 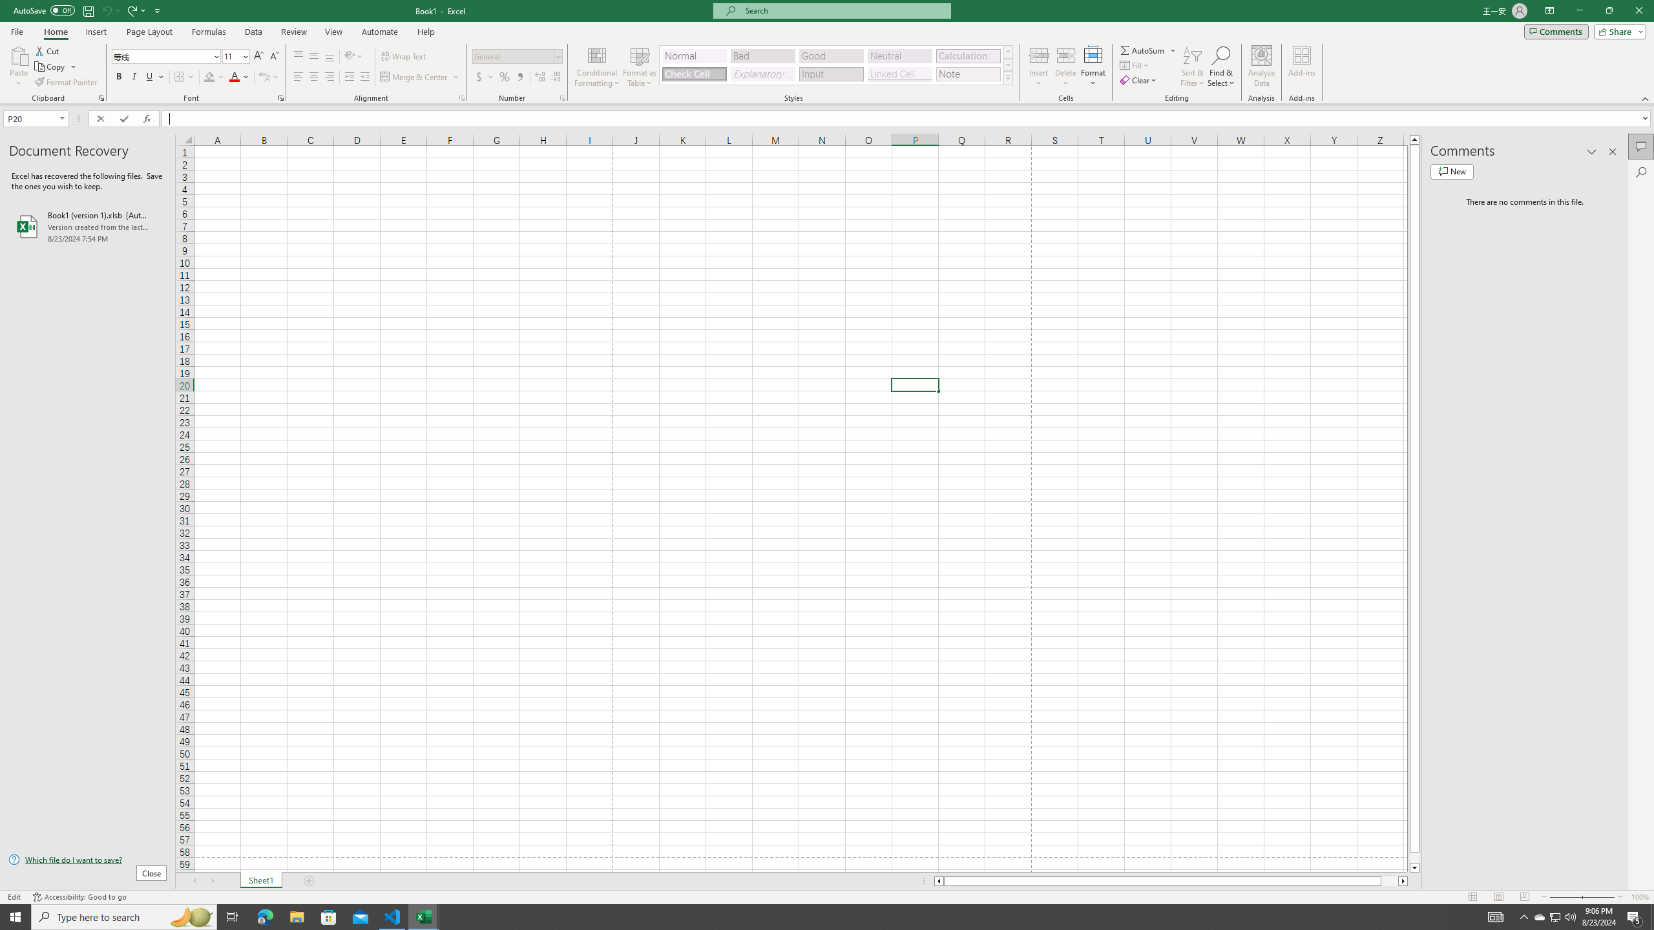 What do you see at coordinates (1262, 67) in the screenshot?
I see `Analyze Data` at bounding box center [1262, 67].